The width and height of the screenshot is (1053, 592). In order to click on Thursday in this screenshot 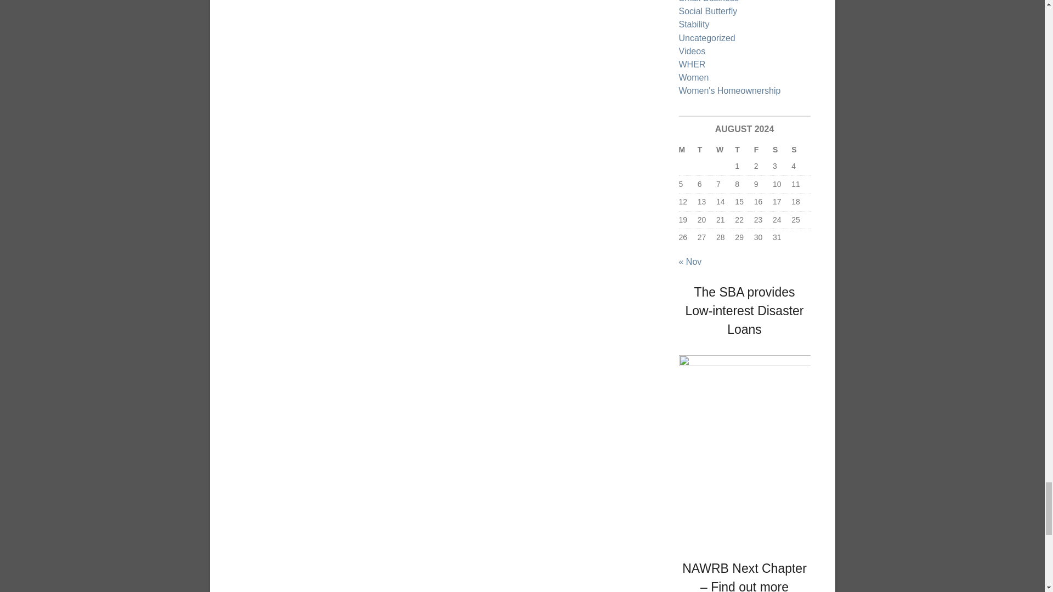, I will do `click(744, 150)`.